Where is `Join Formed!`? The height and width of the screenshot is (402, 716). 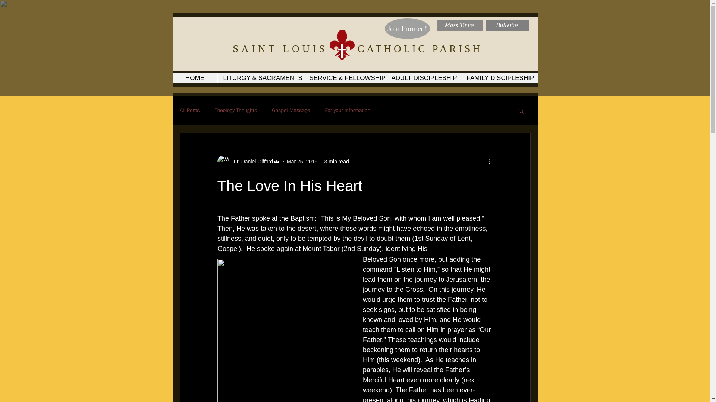 Join Formed! is located at coordinates (407, 28).